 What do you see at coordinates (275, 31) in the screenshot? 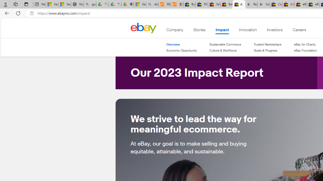
I see `Investors` at bounding box center [275, 31].